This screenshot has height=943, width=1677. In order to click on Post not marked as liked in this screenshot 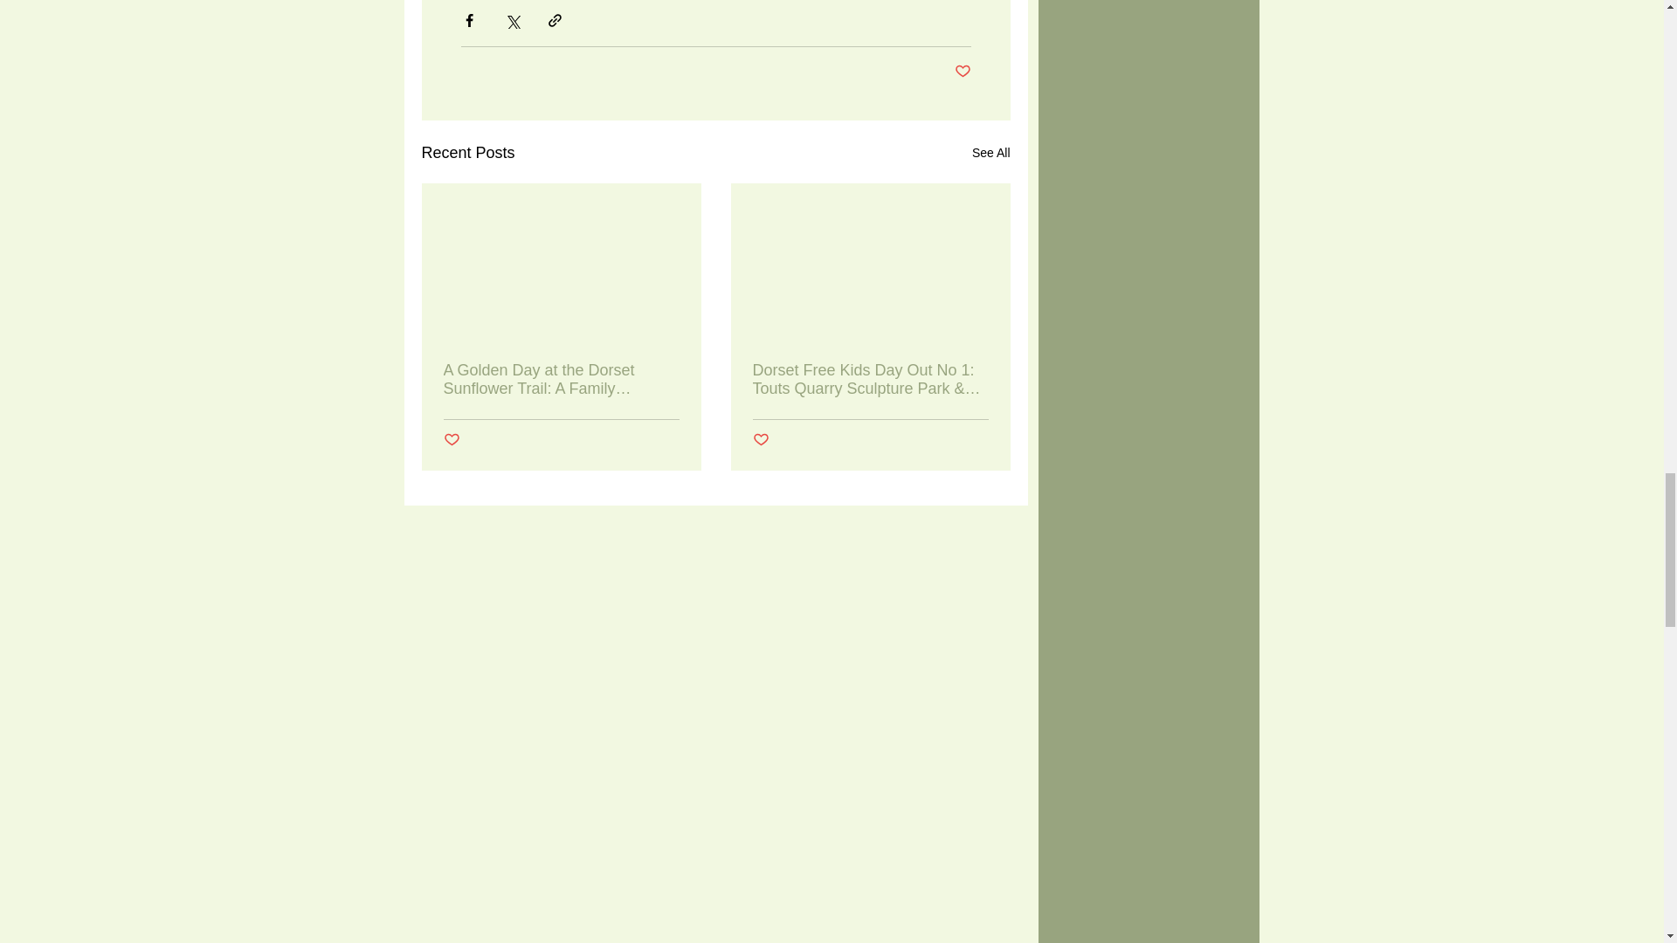, I will do `click(762, 440)`.